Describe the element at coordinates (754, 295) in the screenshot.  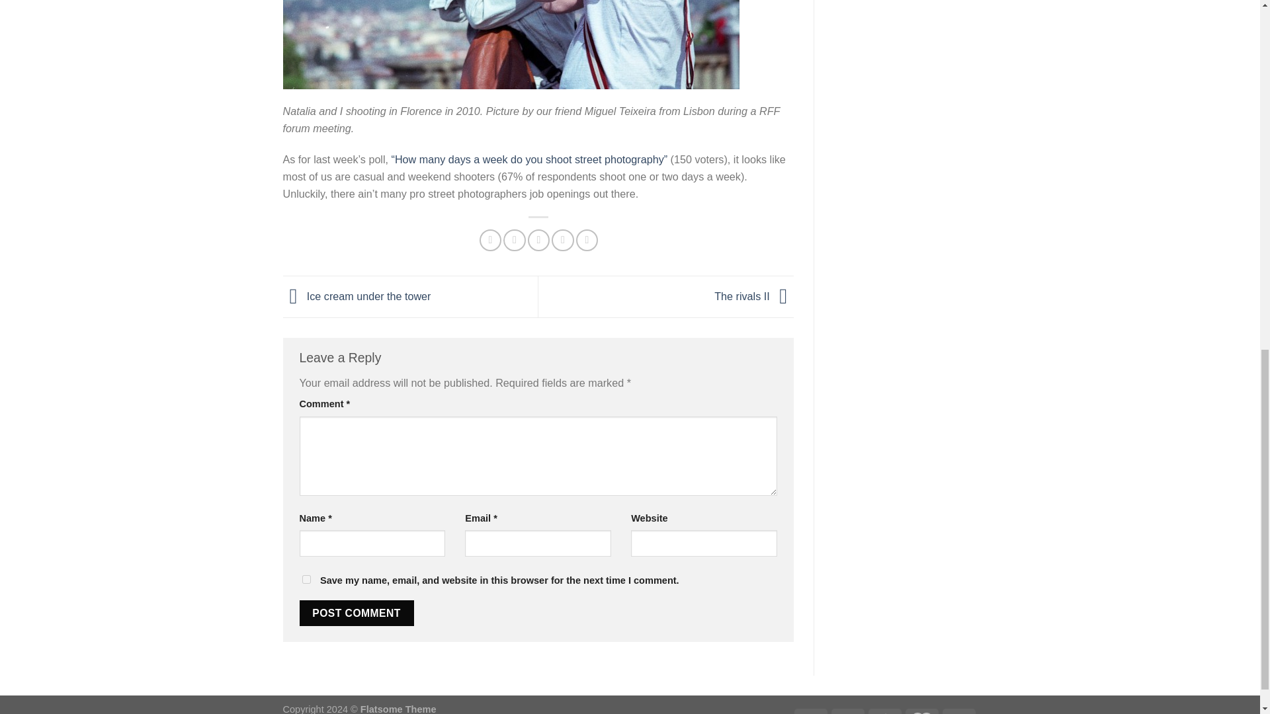
I see `The rivals II` at that location.